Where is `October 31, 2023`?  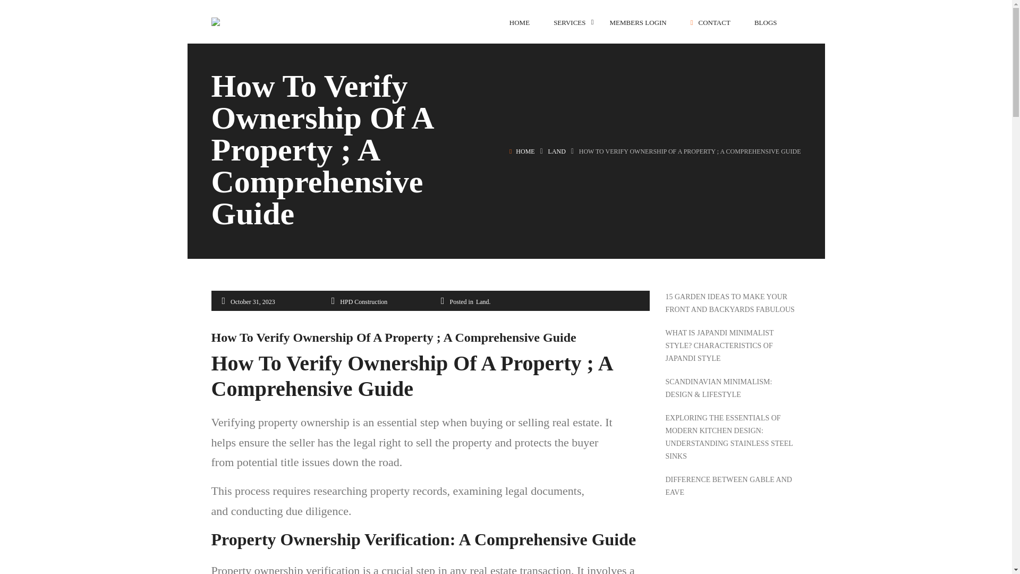
October 31, 2023 is located at coordinates (253, 302).